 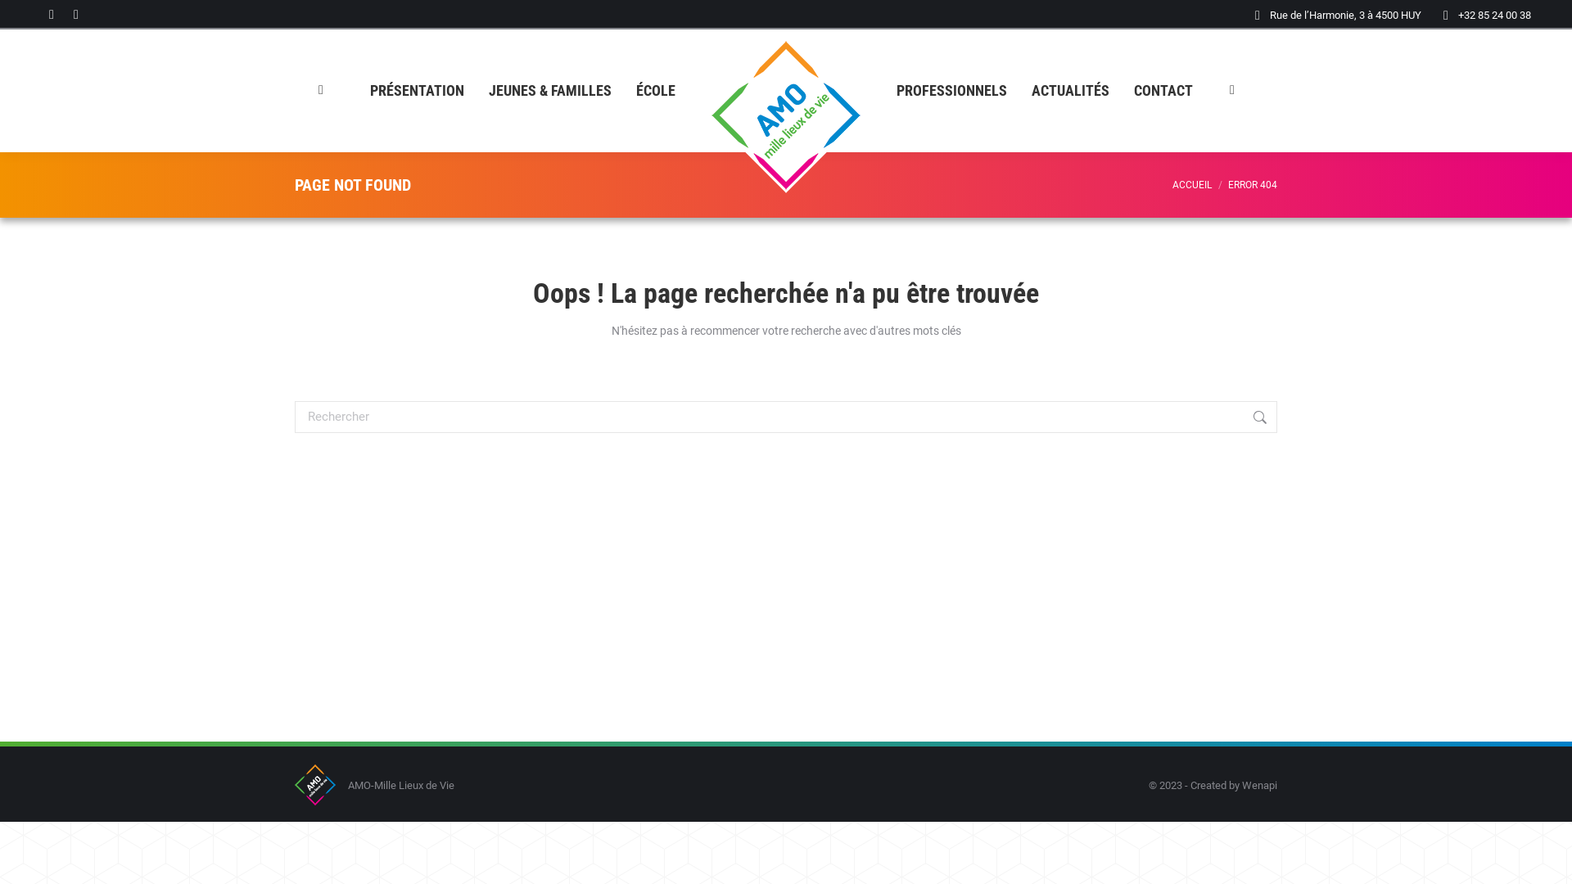 What do you see at coordinates (1163, 91) in the screenshot?
I see `CONTACT` at bounding box center [1163, 91].